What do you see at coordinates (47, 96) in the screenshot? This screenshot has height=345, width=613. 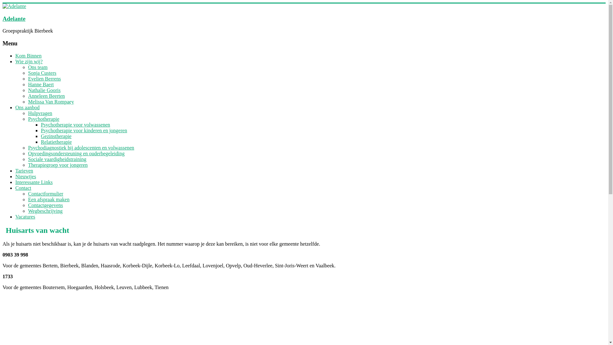 I see `Anneleen Beerten` at bounding box center [47, 96].